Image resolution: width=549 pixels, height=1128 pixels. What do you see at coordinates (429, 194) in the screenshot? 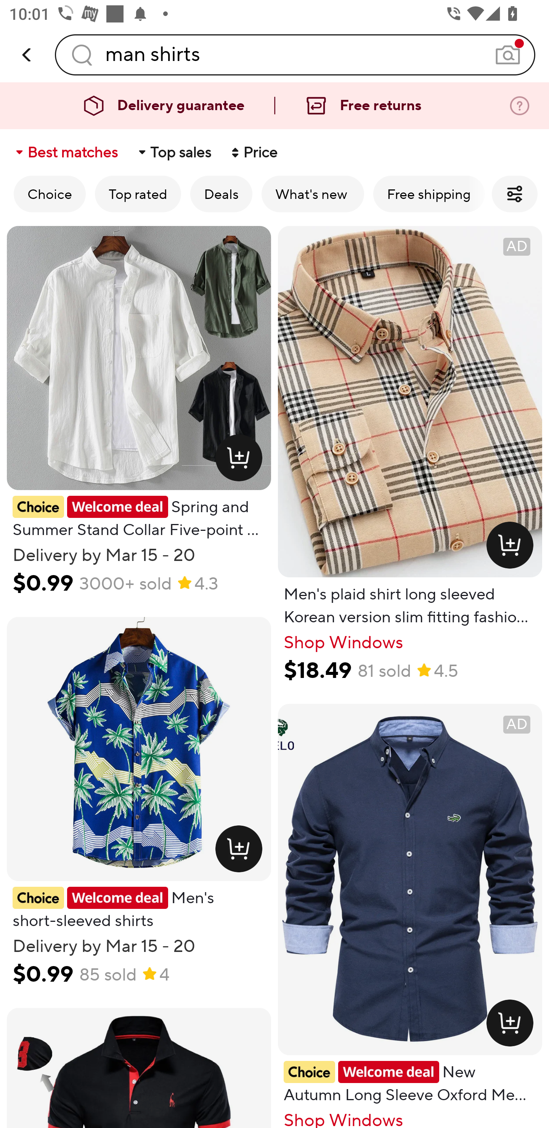
I see `Free shipping` at bounding box center [429, 194].